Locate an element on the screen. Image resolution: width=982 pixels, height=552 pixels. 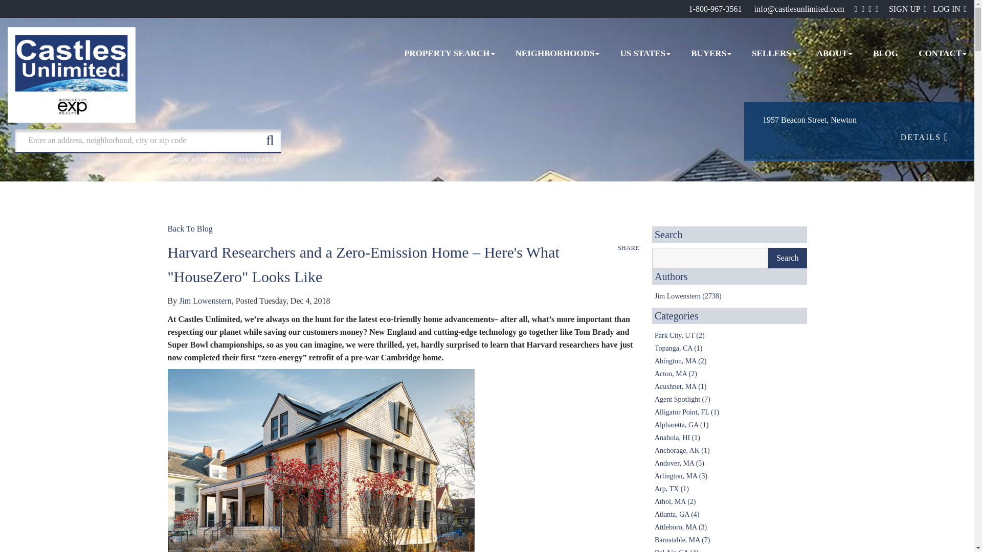
PROPERTY SEARCH is located at coordinates (449, 54).